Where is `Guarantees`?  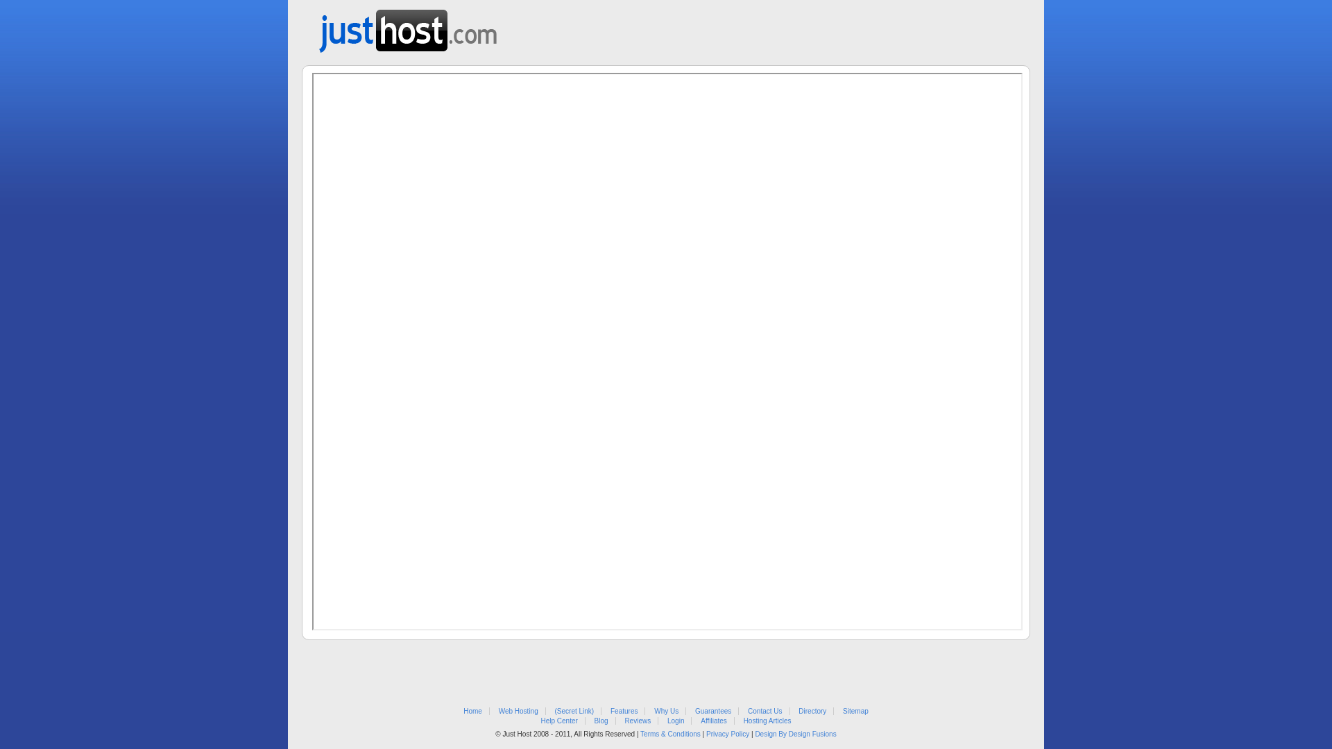
Guarantees is located at coordinates (713, 712).